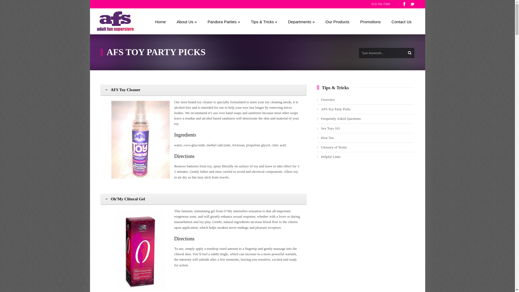  I want to click on How Tos, so click(328, 138).